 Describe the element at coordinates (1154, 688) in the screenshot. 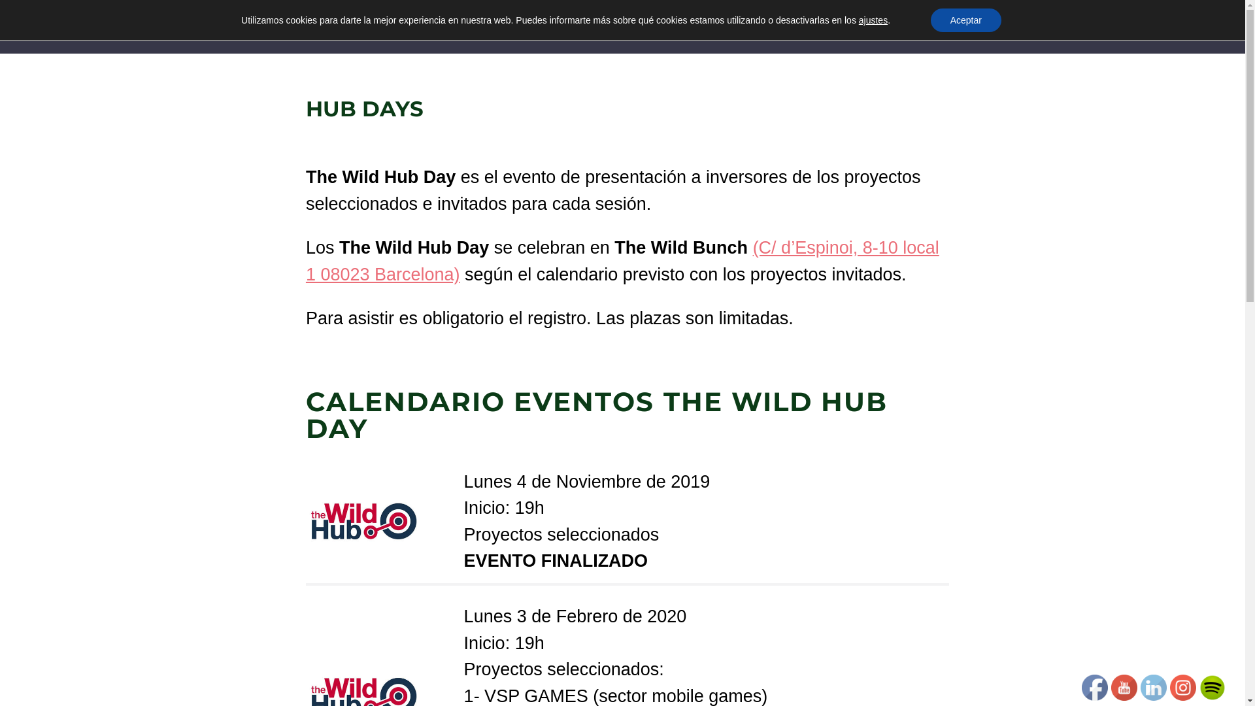

I see `LINKEDIN` at that location.